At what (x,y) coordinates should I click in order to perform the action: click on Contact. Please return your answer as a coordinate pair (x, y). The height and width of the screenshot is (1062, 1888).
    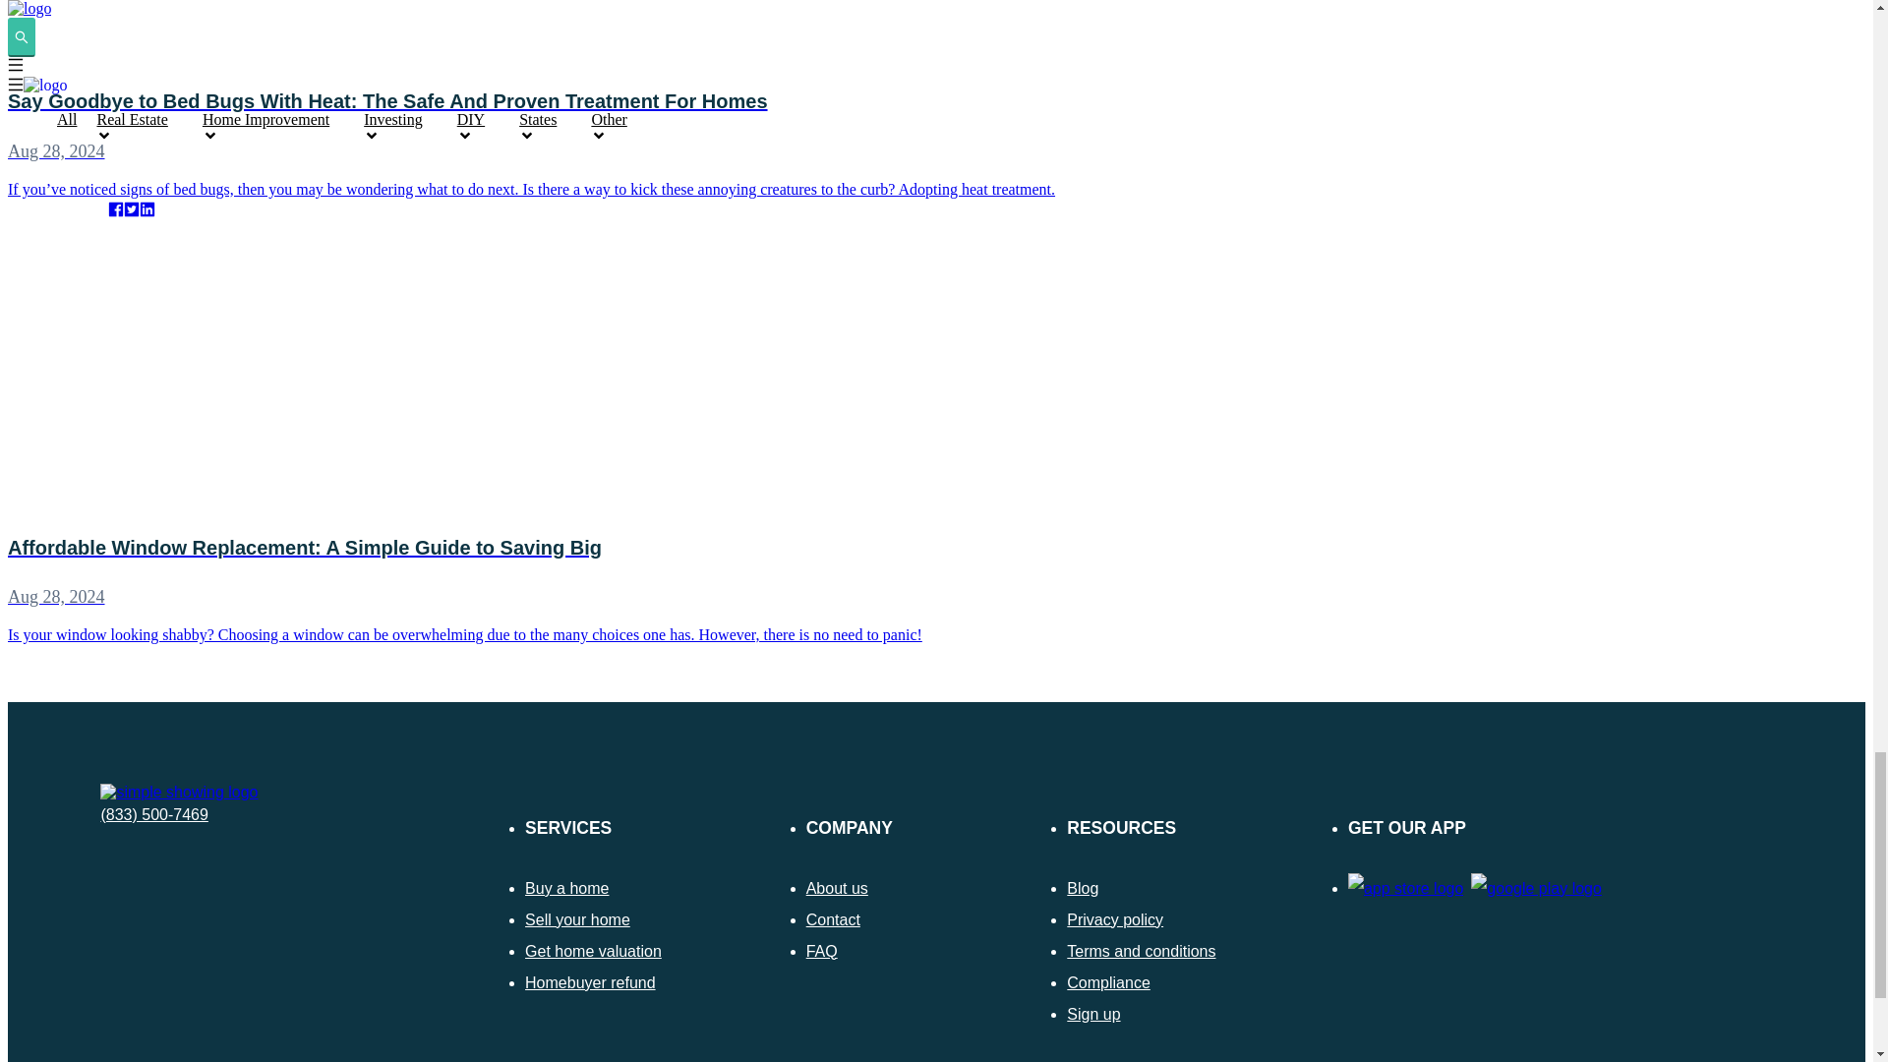
    Looking at the image, I should click on (833, 918).